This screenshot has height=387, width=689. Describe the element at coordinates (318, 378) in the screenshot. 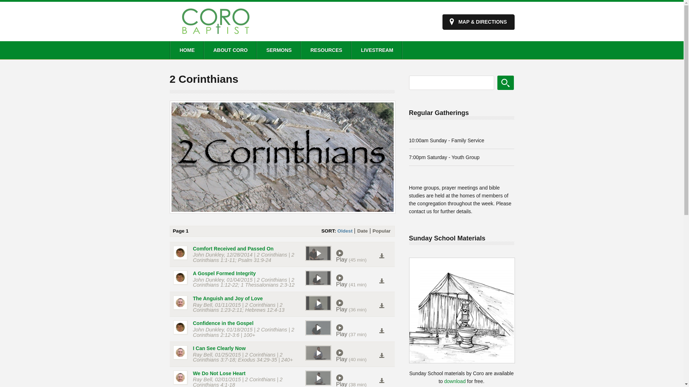

I see `Video` at that location.